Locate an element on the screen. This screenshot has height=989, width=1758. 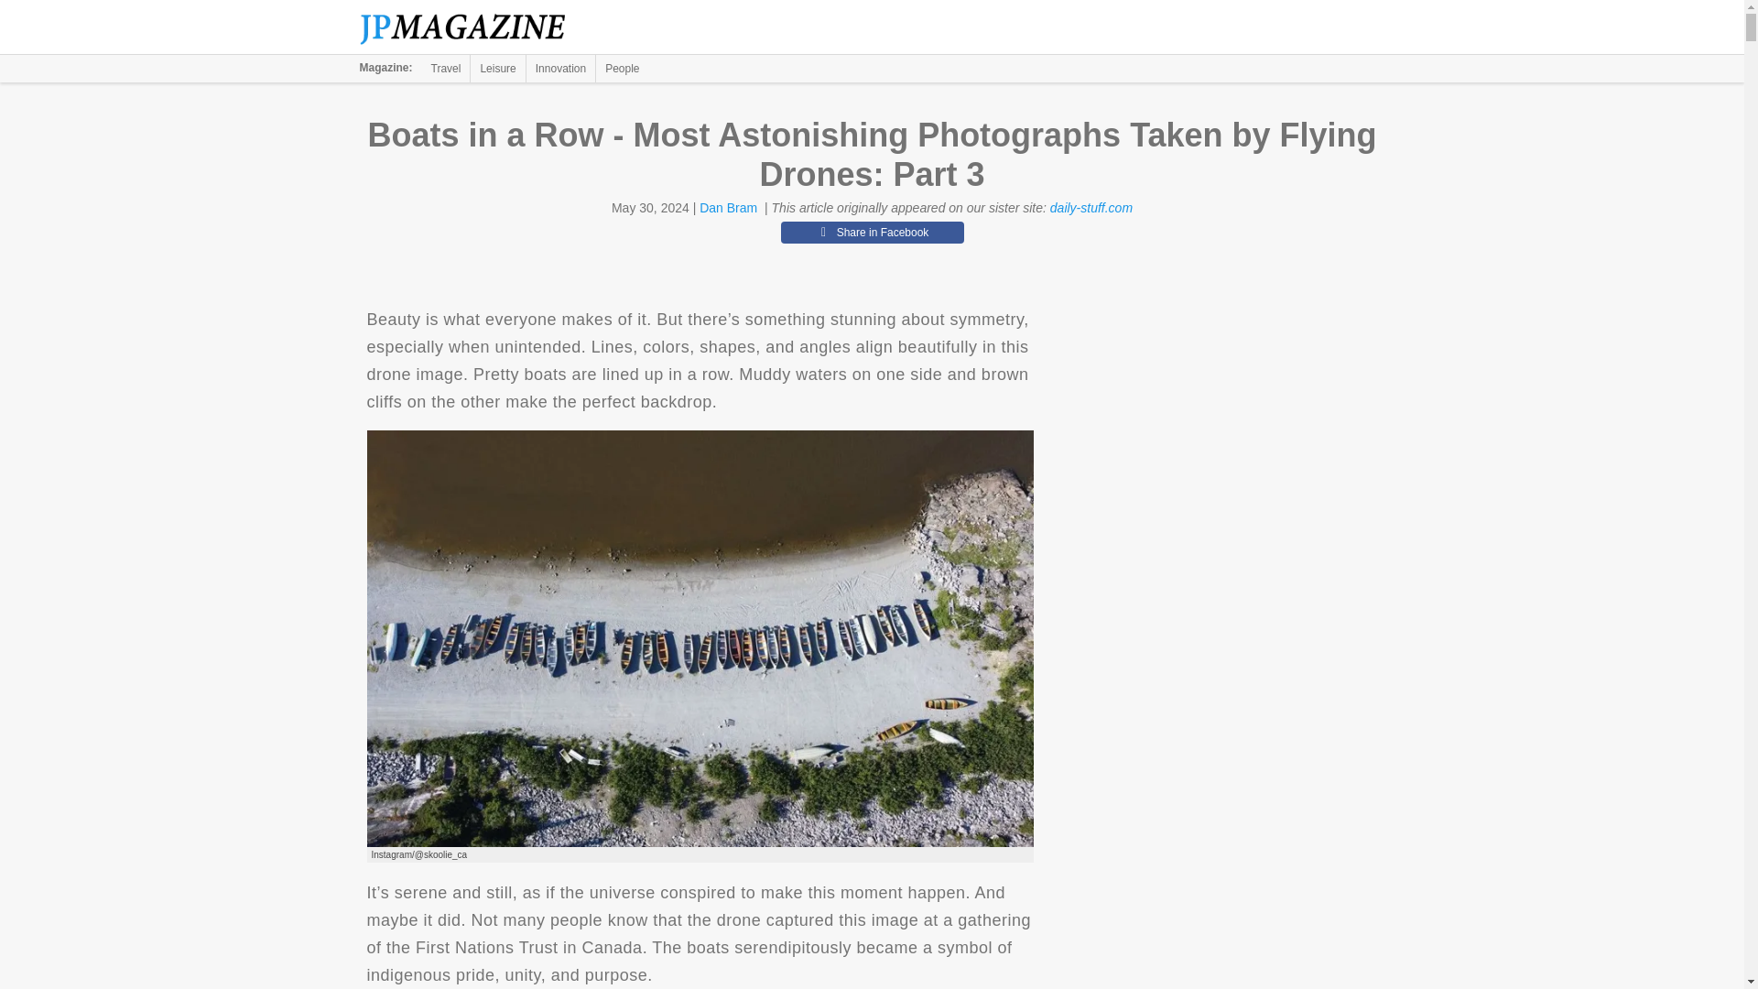
People is located at coordinates (622, 68).